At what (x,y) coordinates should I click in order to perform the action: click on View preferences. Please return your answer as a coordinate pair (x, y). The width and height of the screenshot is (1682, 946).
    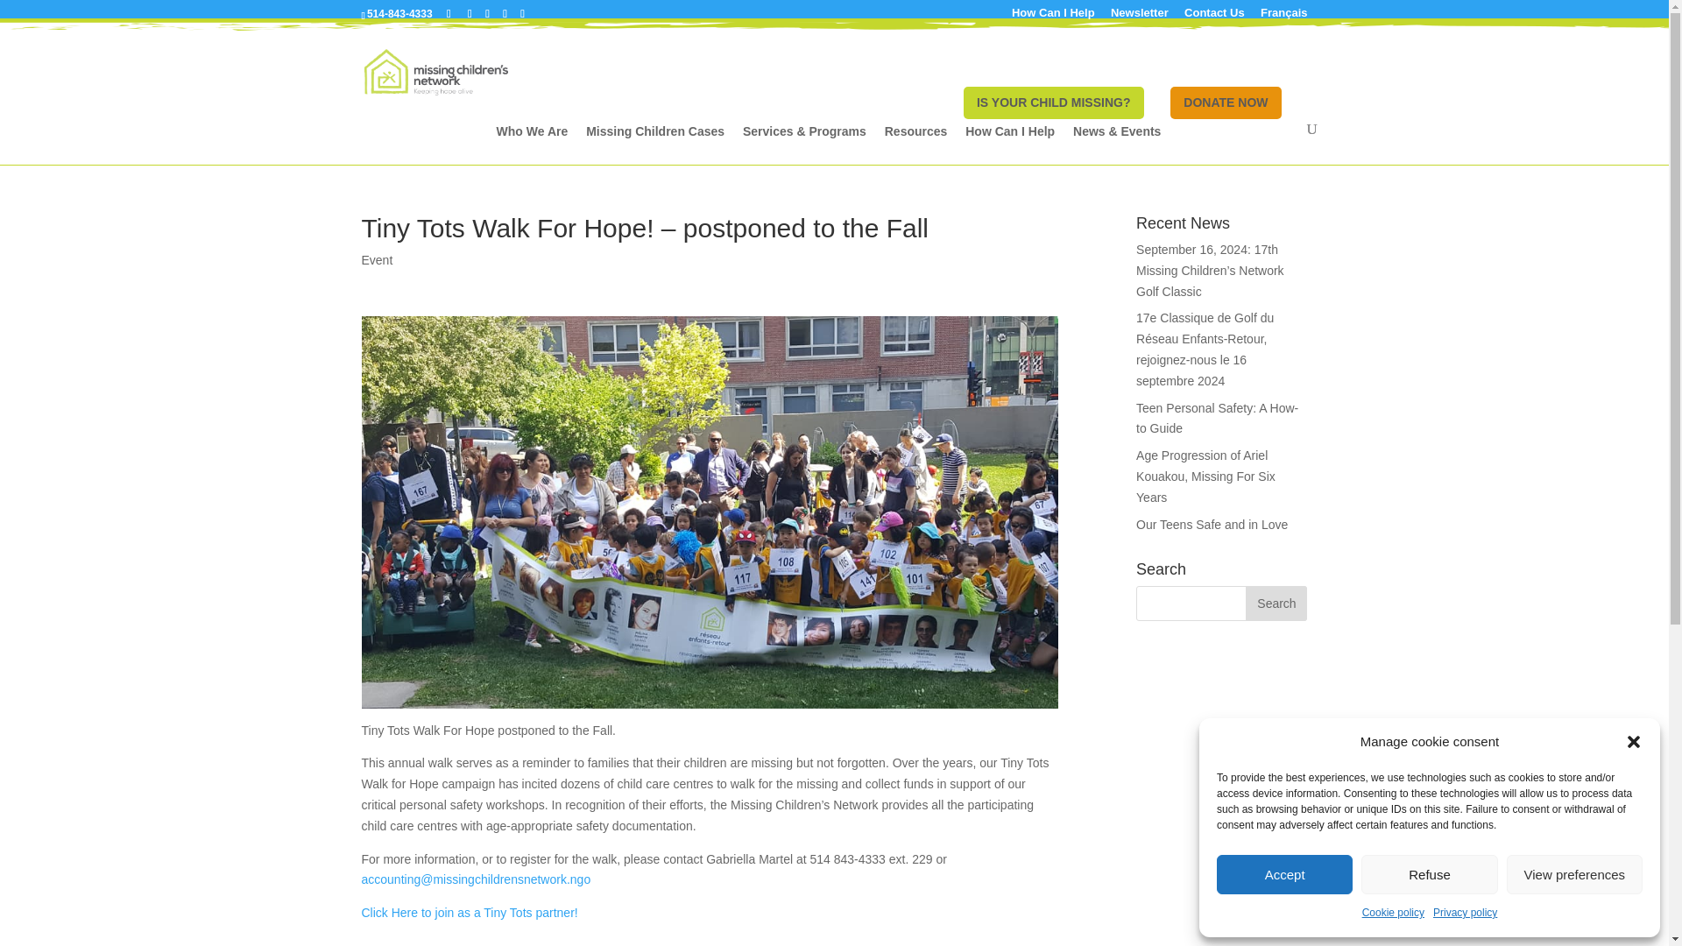
    Looking at the image, I should click on (1575, 874).